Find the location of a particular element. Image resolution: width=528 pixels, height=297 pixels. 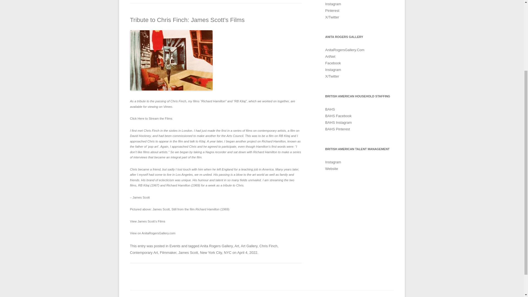

Instagram is located at coordinates (333, 162).